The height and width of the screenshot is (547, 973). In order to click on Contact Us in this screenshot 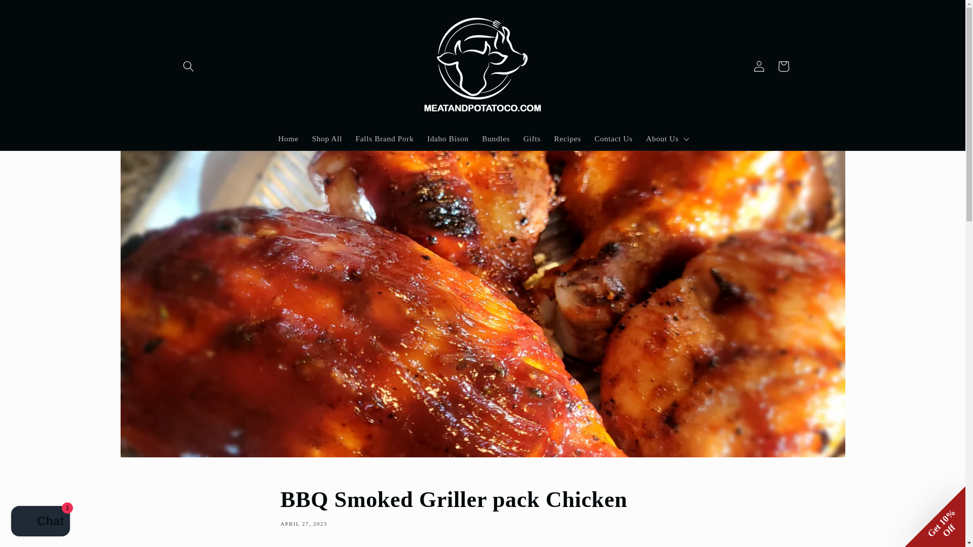, I will do `click(613, 139)`.